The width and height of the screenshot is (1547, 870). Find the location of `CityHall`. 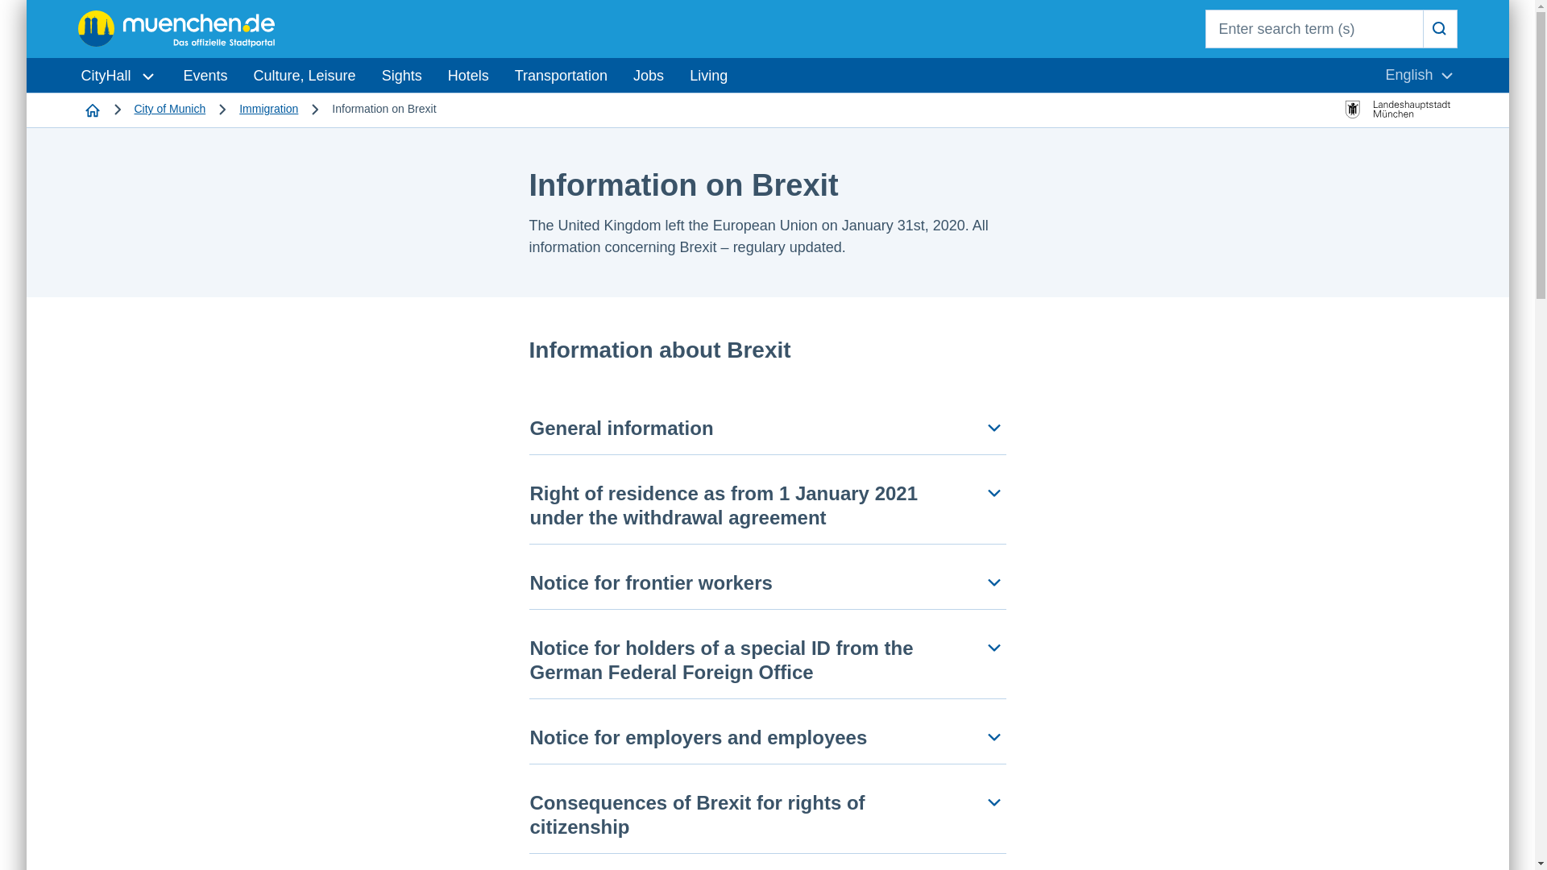

CityHall is located at coordinates (1418, 76).